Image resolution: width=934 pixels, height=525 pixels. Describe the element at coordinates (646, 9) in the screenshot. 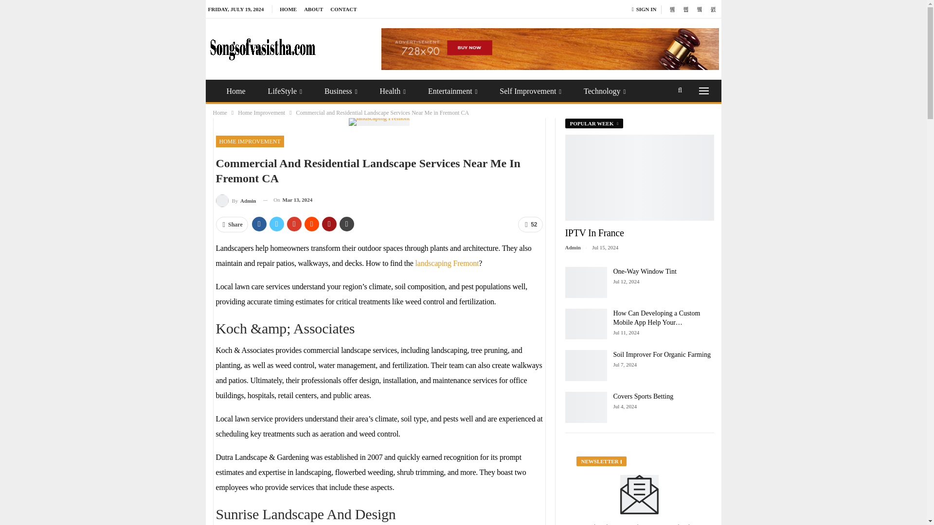

I see `SIGN IN` at that location.